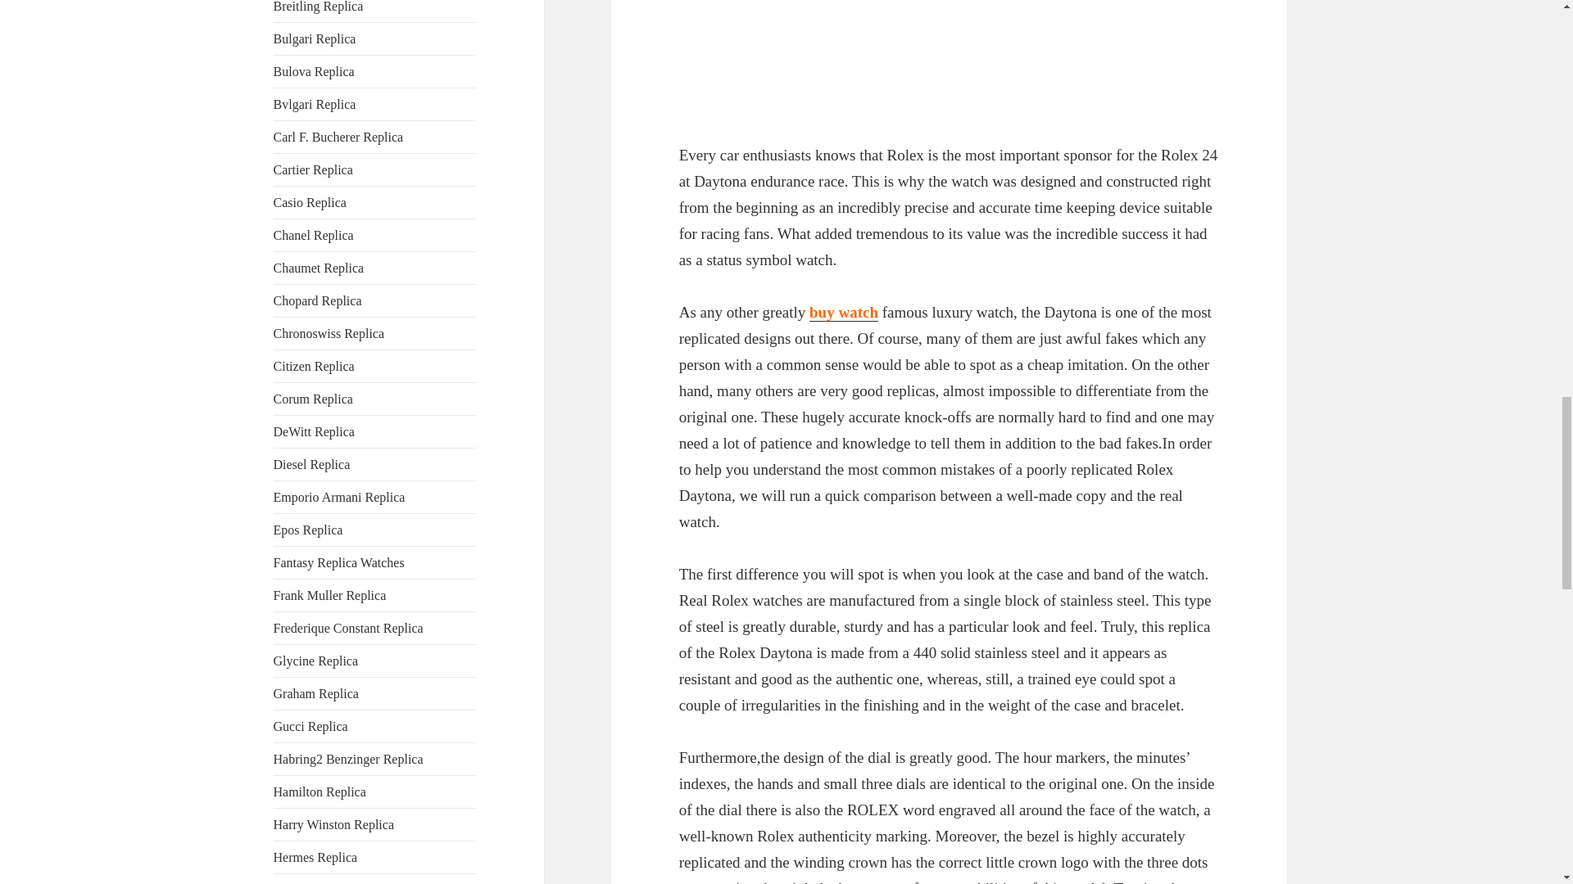 This screenshot has height=884, width=1573. What do you see at coordinates (315, 104) in the screenshot?
I see `Bvlgari Replica` at bounding box center [315, 104].